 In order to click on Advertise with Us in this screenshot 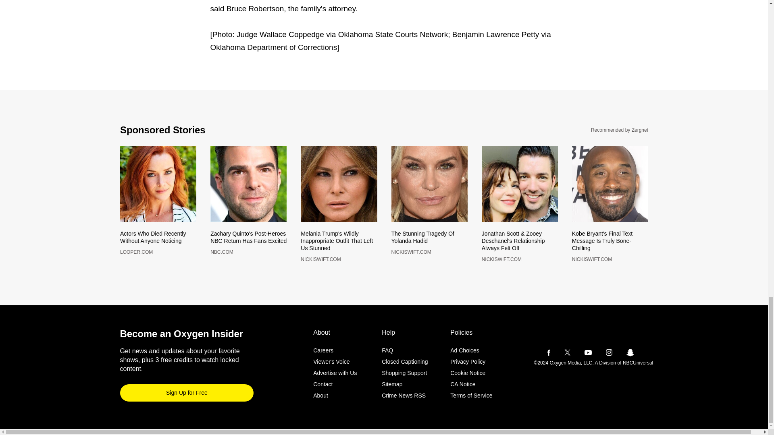, I will do `click(429, 243)`.